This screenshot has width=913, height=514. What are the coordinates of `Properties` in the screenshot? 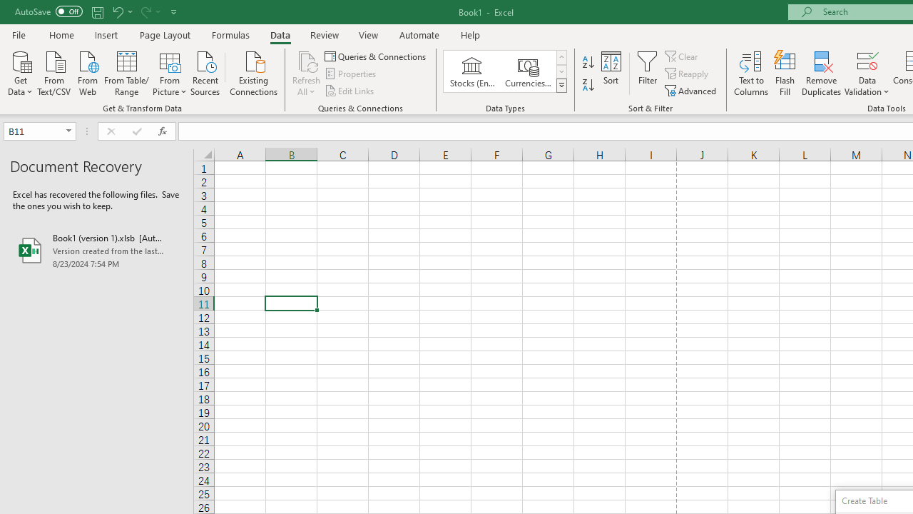 It's located at (351, 74).